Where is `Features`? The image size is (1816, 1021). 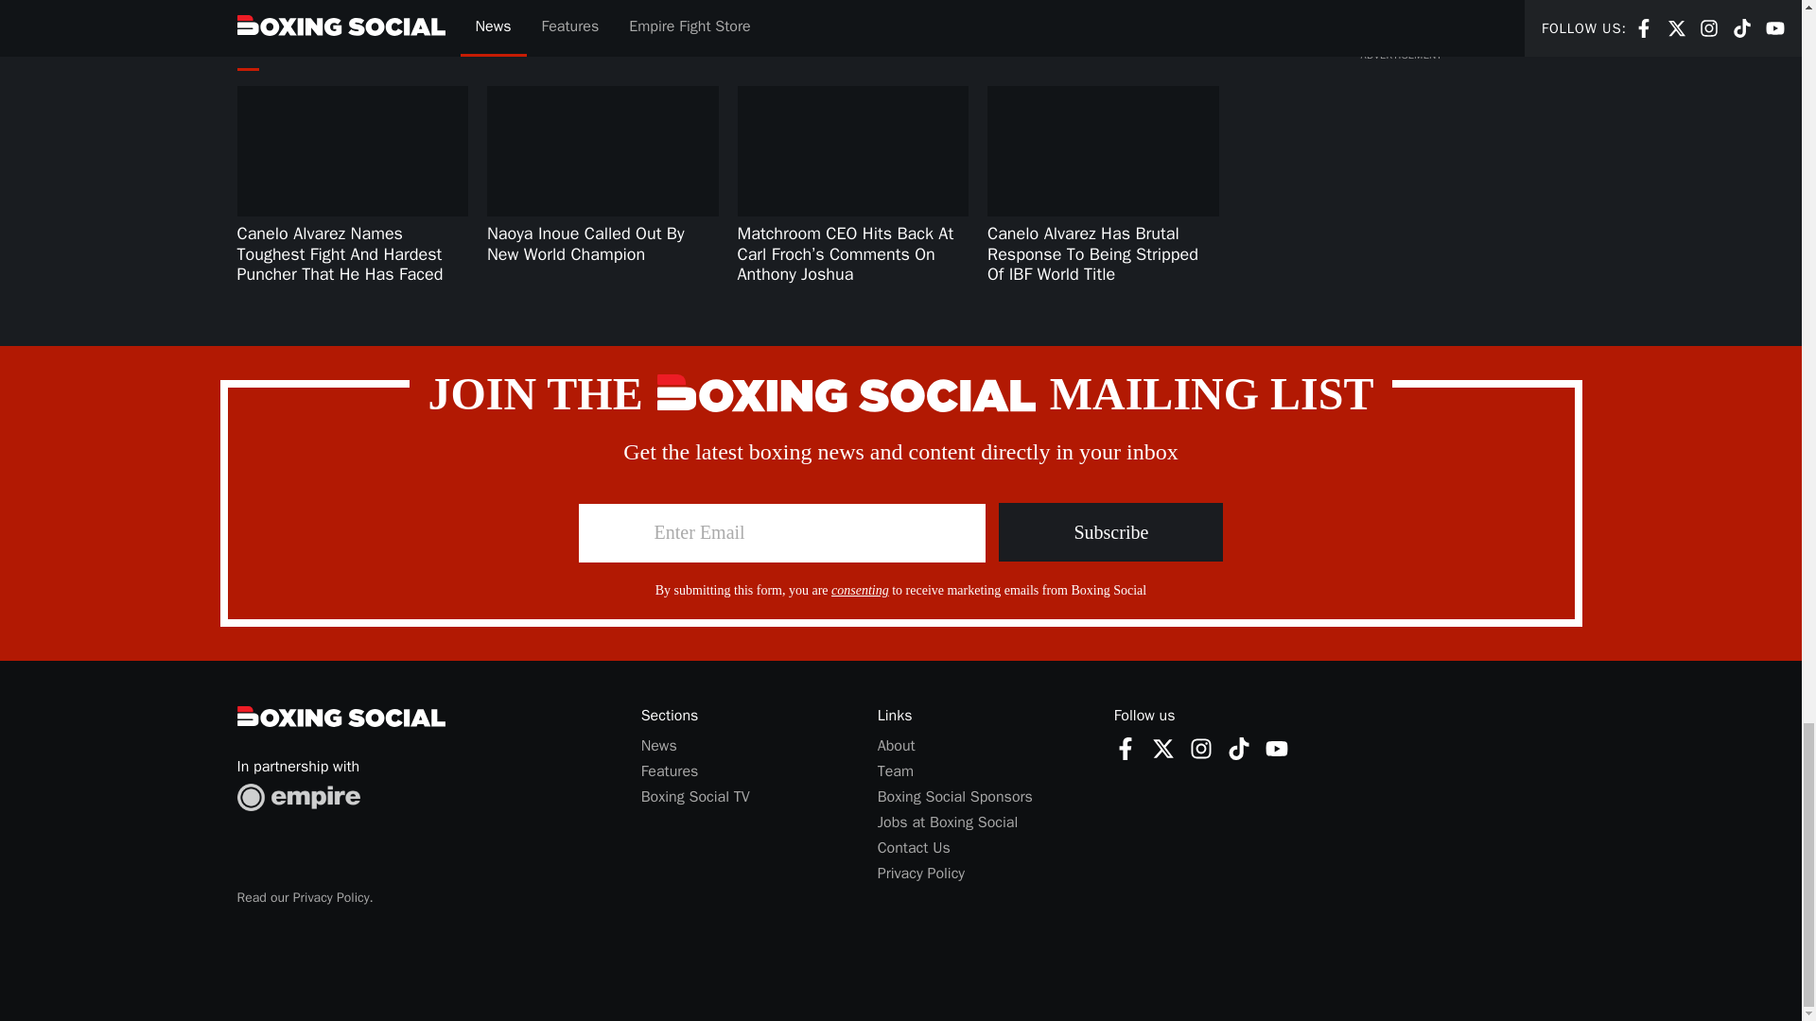
Features is located at coordinates (670, 771).